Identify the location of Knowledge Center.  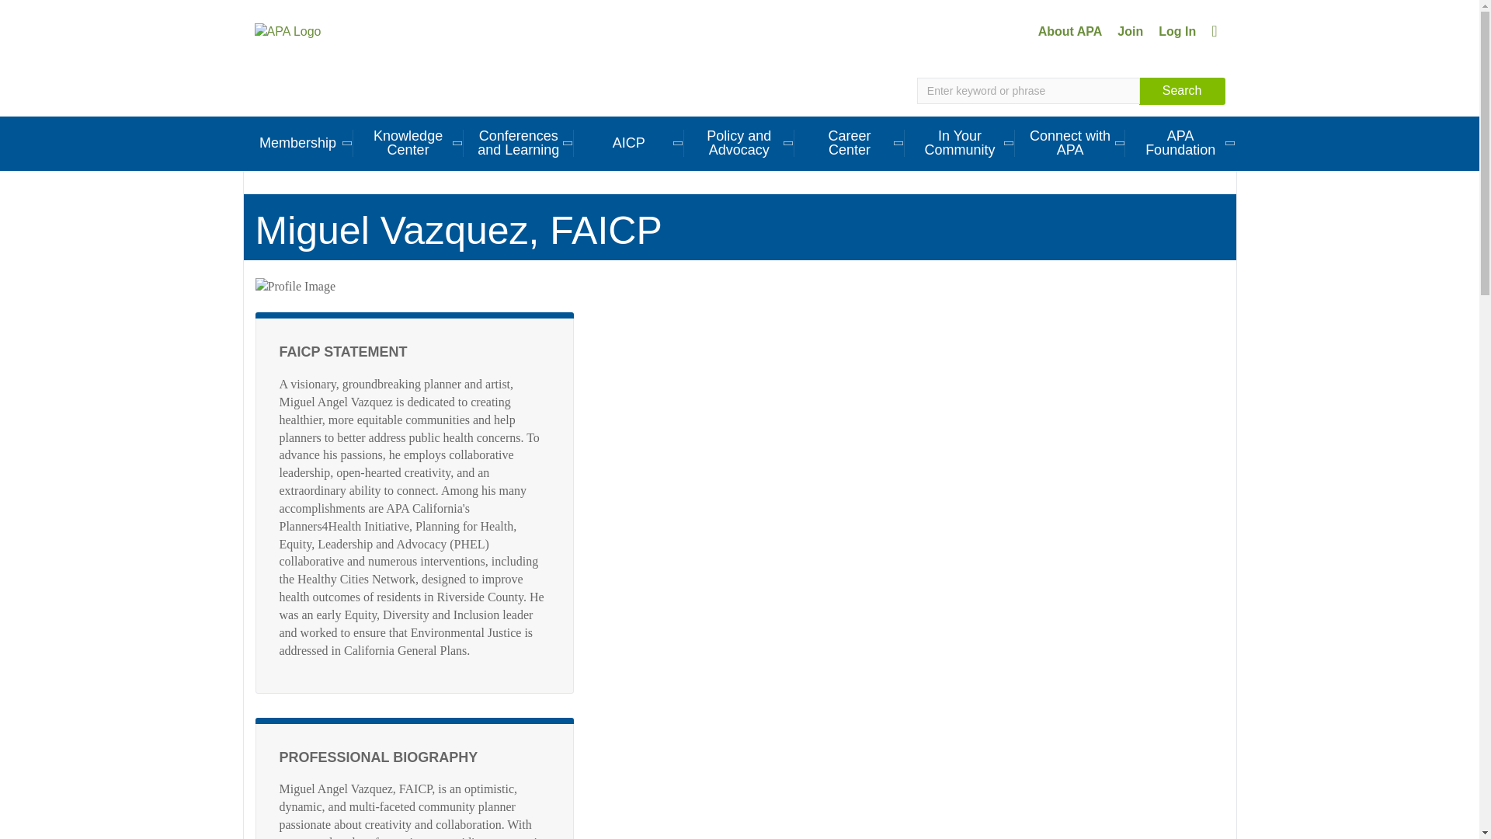
(408, 143).